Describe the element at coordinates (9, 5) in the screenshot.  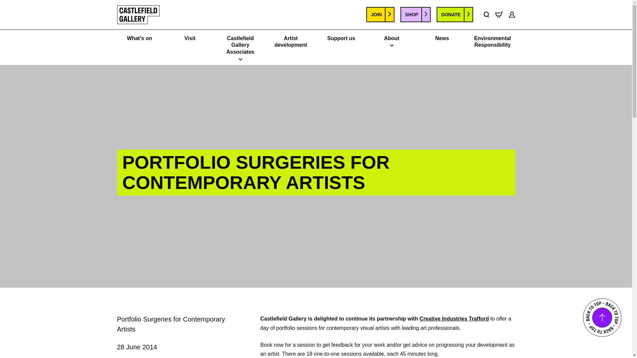
I see `SKIP TO CONTENT` at that location.